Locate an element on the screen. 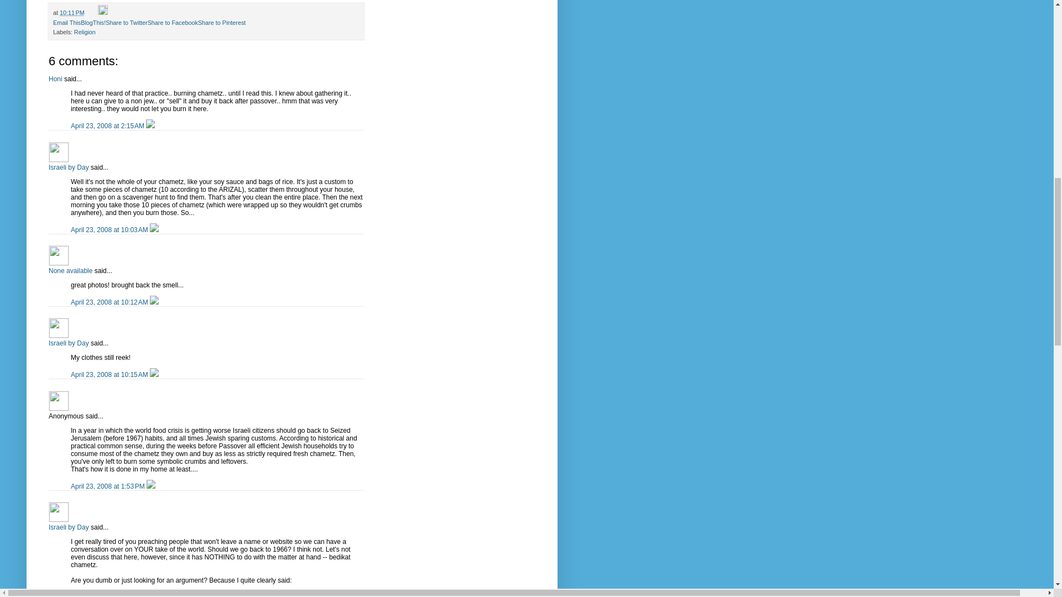  Share to Facebook is located at coordinates (173, 22).